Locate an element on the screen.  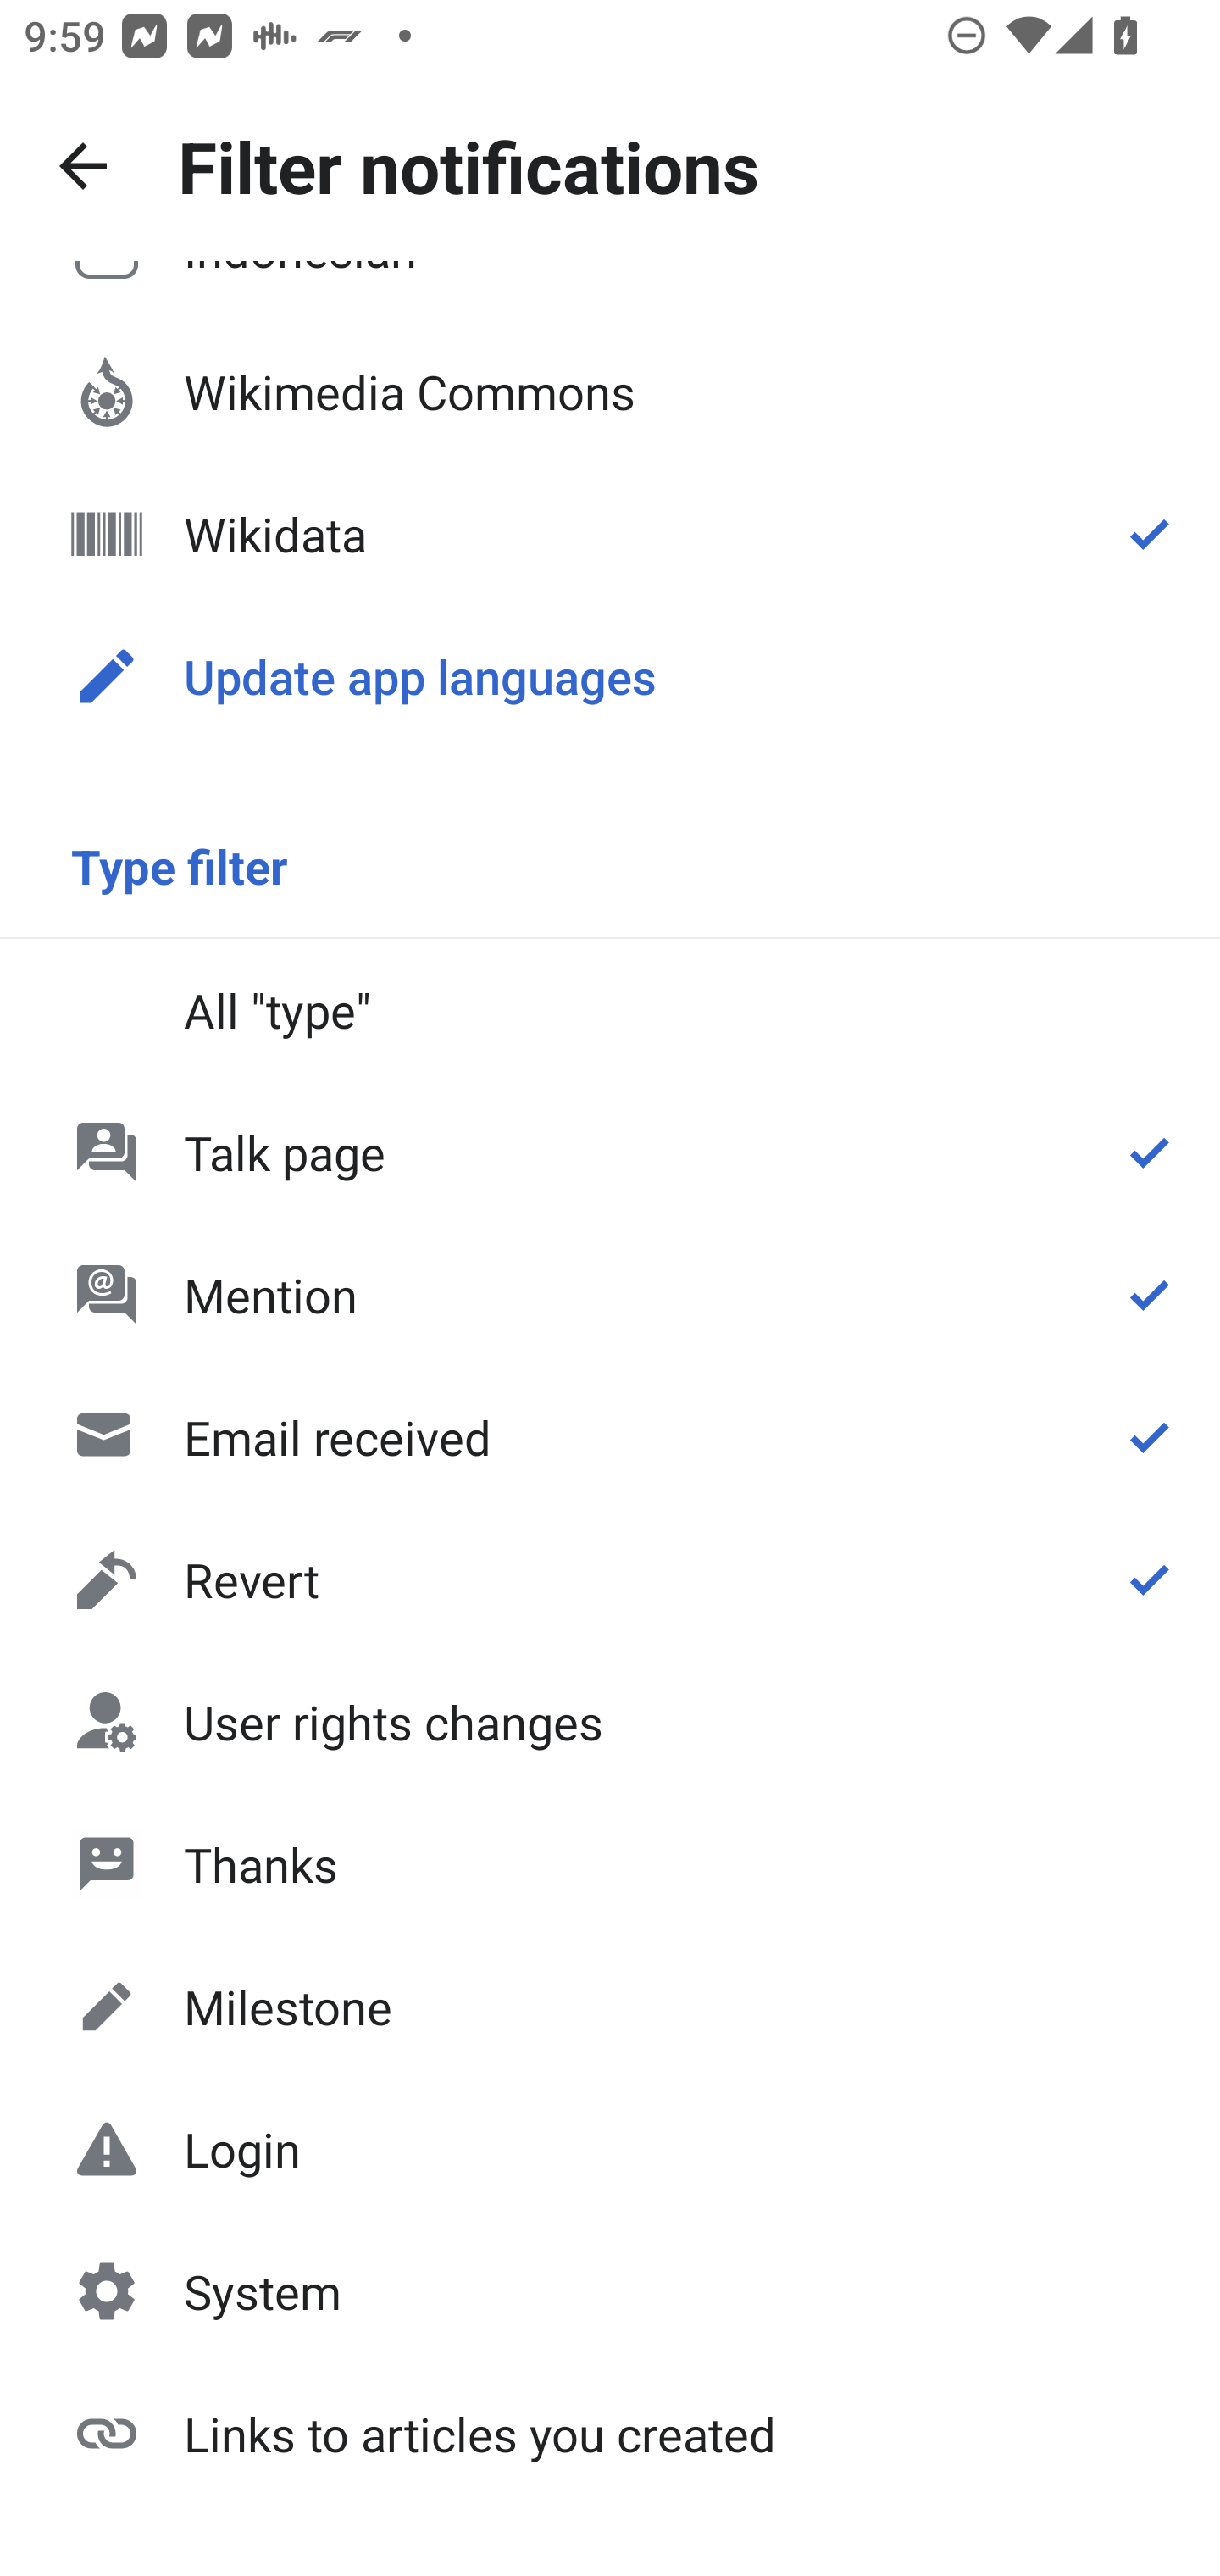
Wikimedia Commons is located at coordinates (610, 391).